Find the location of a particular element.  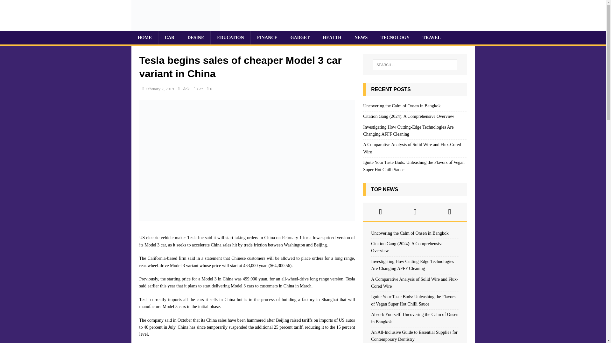

HOME is located at coordinates (144, 38).